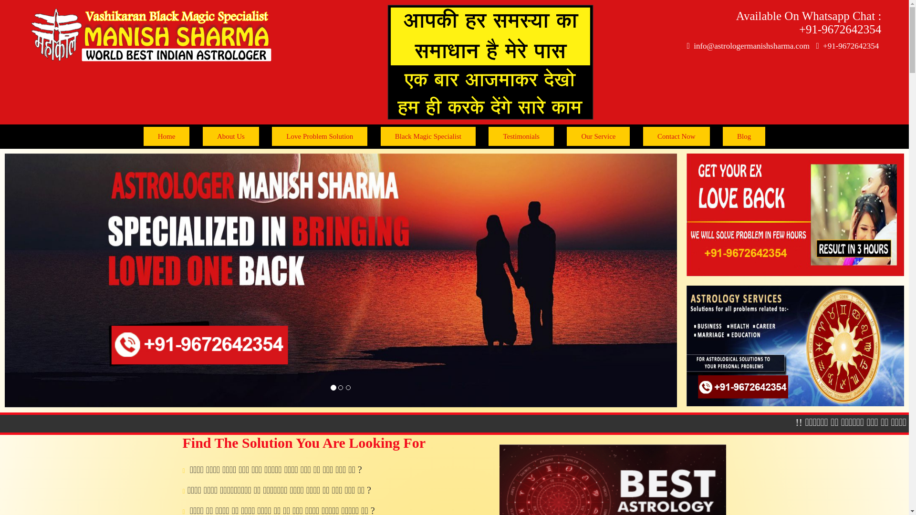  Describe the element at coordinates (428, 136) in the screenshot. I see `Black Magic Specialist` at that location.